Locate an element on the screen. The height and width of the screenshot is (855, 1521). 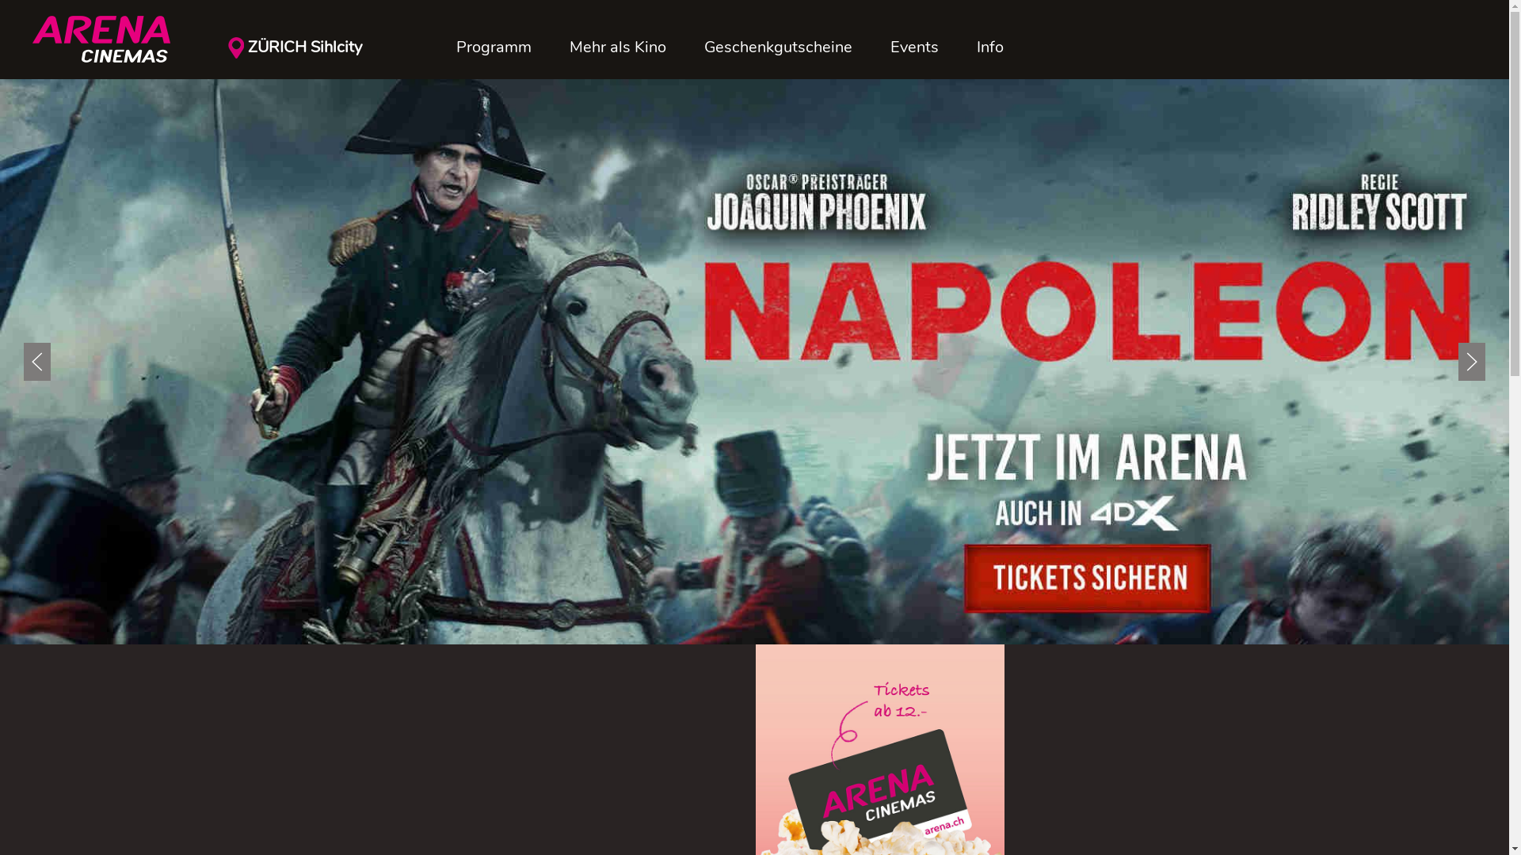
Programm is located at coordinates (494, 47).